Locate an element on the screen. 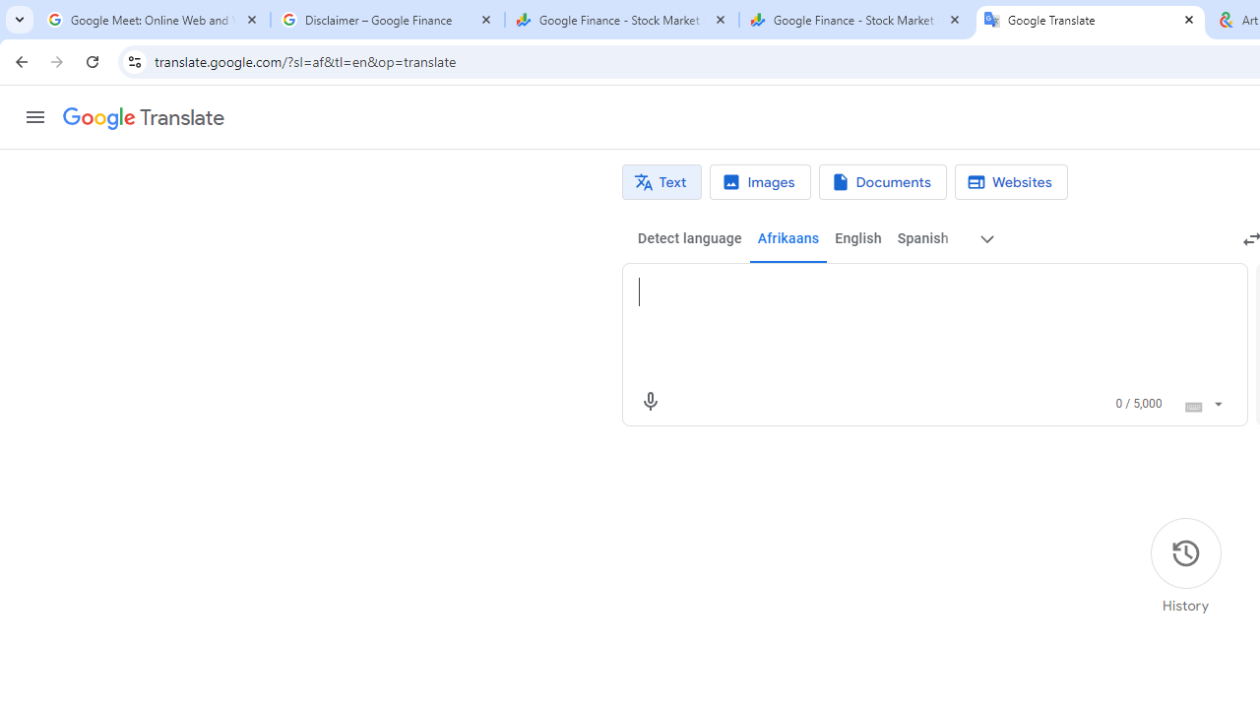 The width and height of the screenshot is (1260, 709). Show the Input Tools menu is located at coordinates (1217, 401).